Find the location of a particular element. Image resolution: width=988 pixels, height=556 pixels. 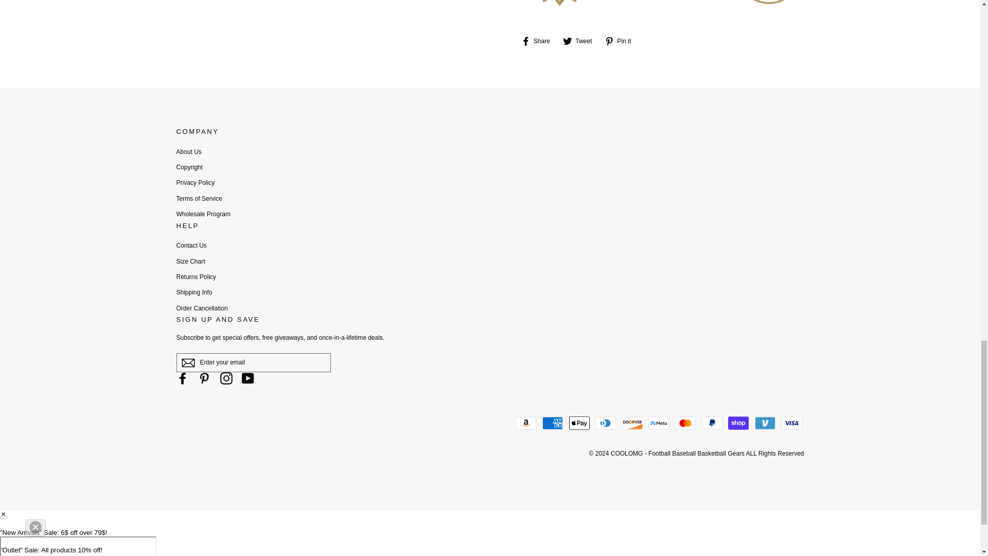

Tweet on Twitter is located at coordinates (581, 41).